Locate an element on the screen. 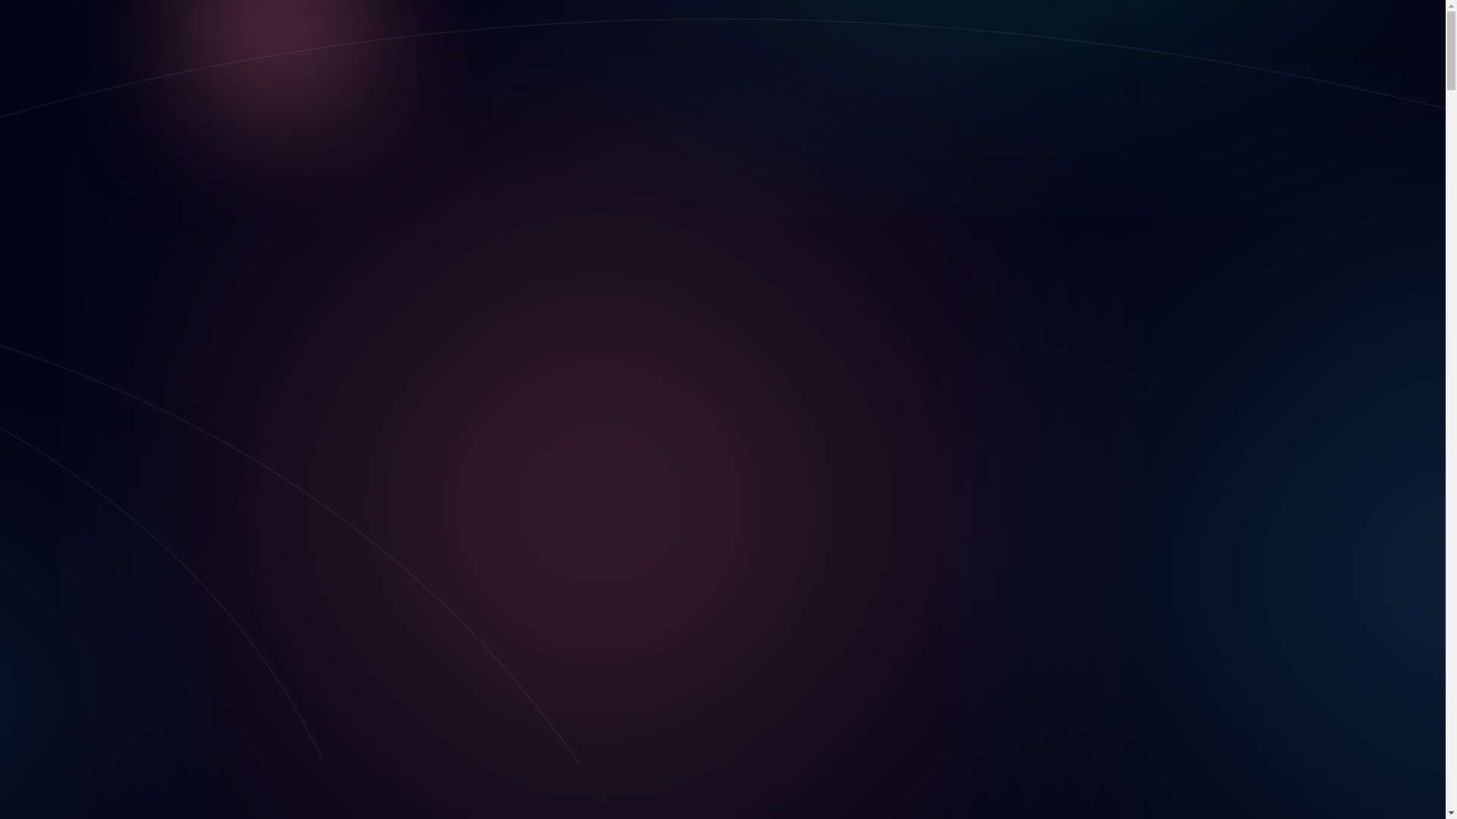  IMADO is located at coordinates (117, 20).